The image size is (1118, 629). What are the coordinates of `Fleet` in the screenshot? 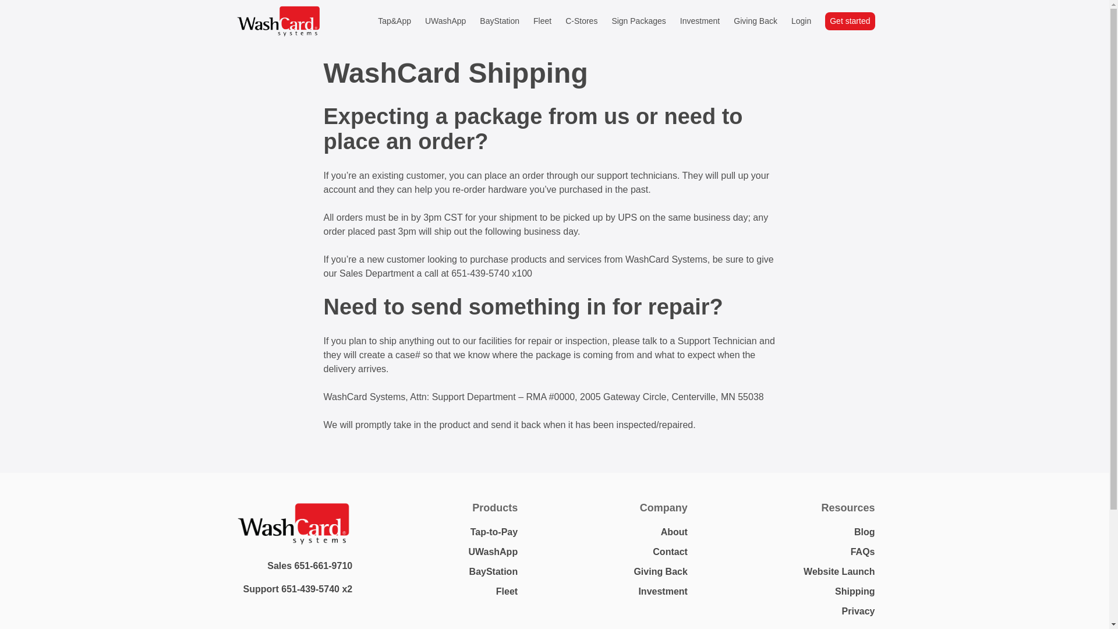 It's located at (507, 591).